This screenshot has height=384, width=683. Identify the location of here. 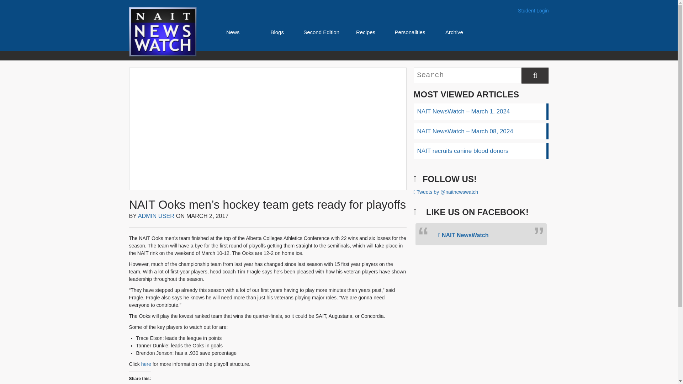
(146, 364).